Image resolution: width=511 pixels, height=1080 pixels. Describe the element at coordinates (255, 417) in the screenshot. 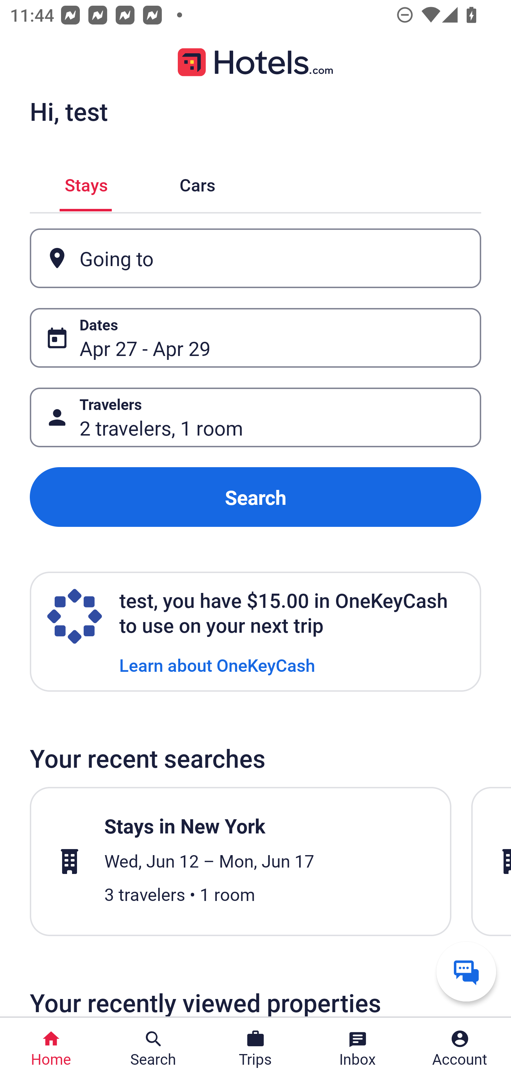

I see `Travelers Button 2 travelers, 1 room` at that location.